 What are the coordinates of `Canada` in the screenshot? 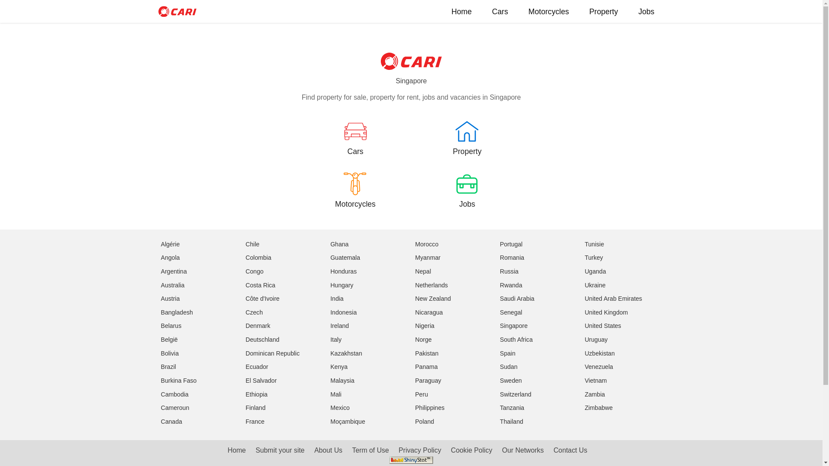 It's located at (171, 422).